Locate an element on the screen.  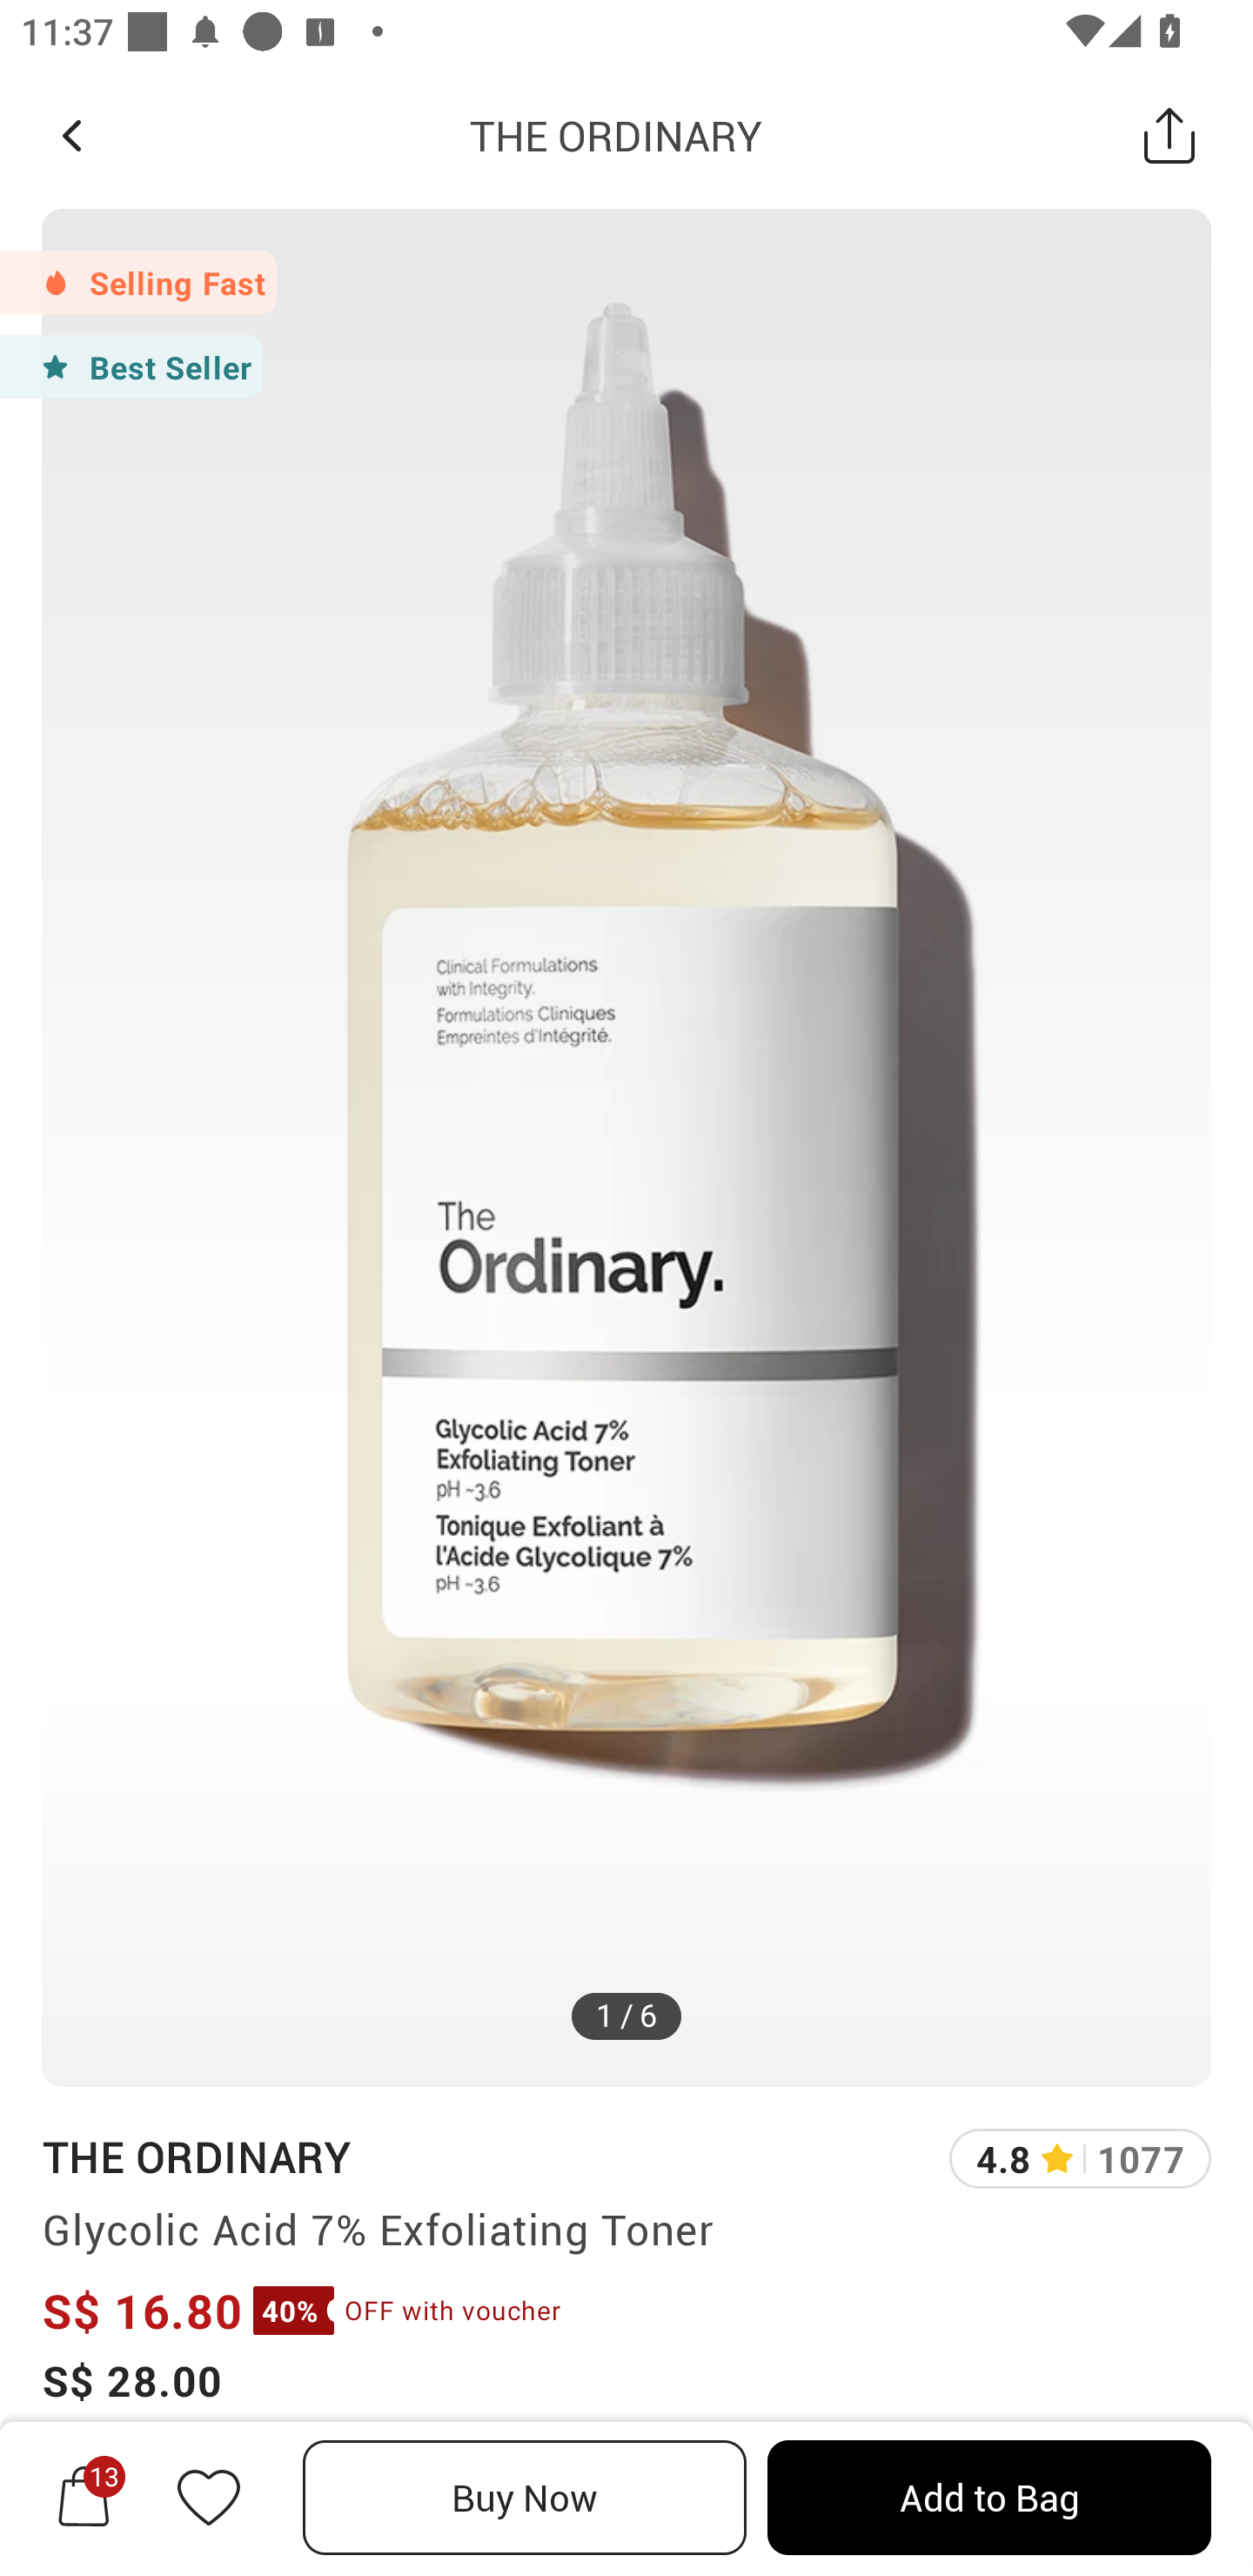
Add to Bag is located at coordinates (988, 2498).